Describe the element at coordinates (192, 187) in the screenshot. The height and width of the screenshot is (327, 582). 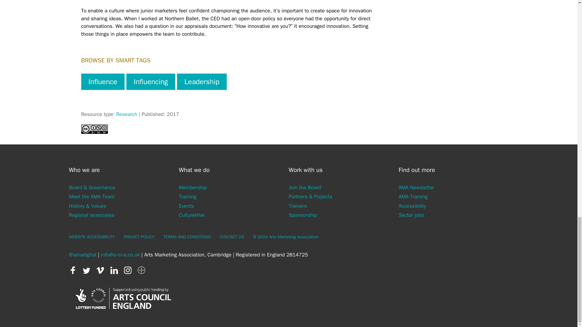
I see `Membership` at that location.